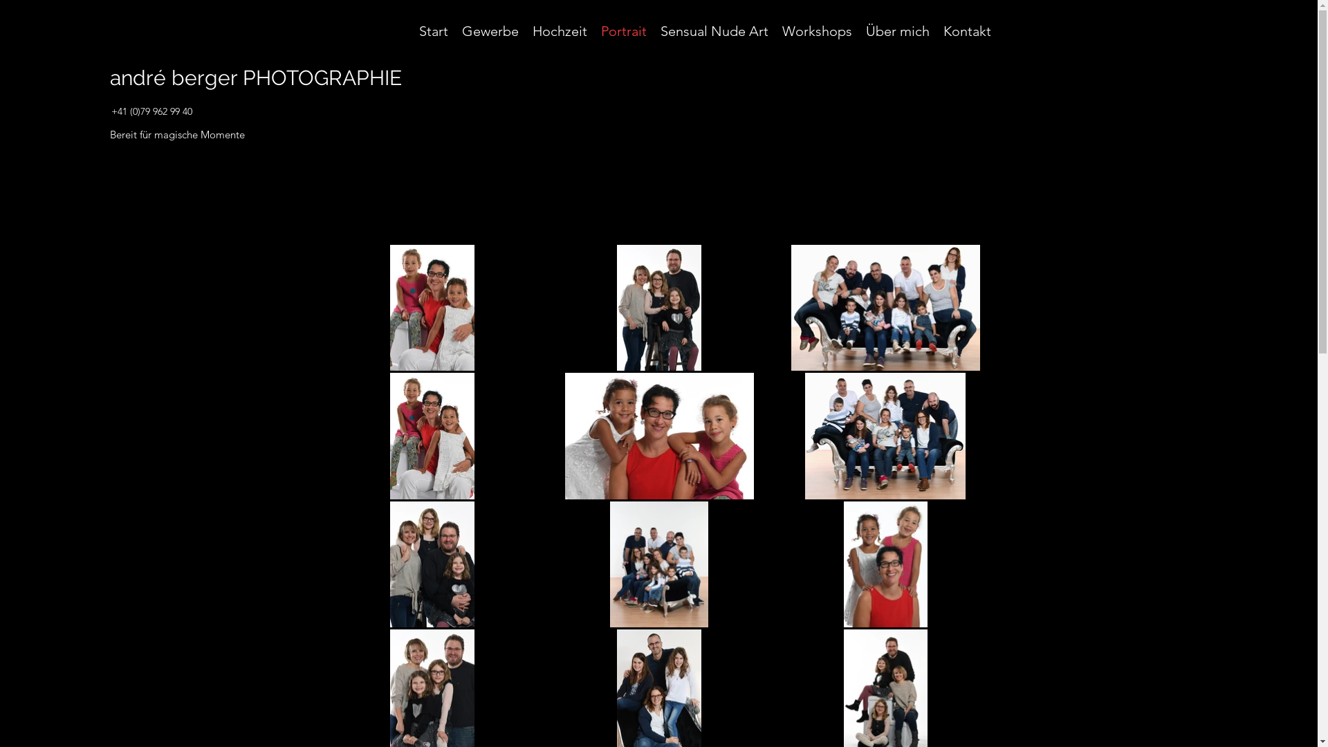 The height and width of the screenshot is (747, 1328). What do you see at coordinates (490, 31) in the screenshot?
I see `Gewerbe` at bounding box center [490, 31].